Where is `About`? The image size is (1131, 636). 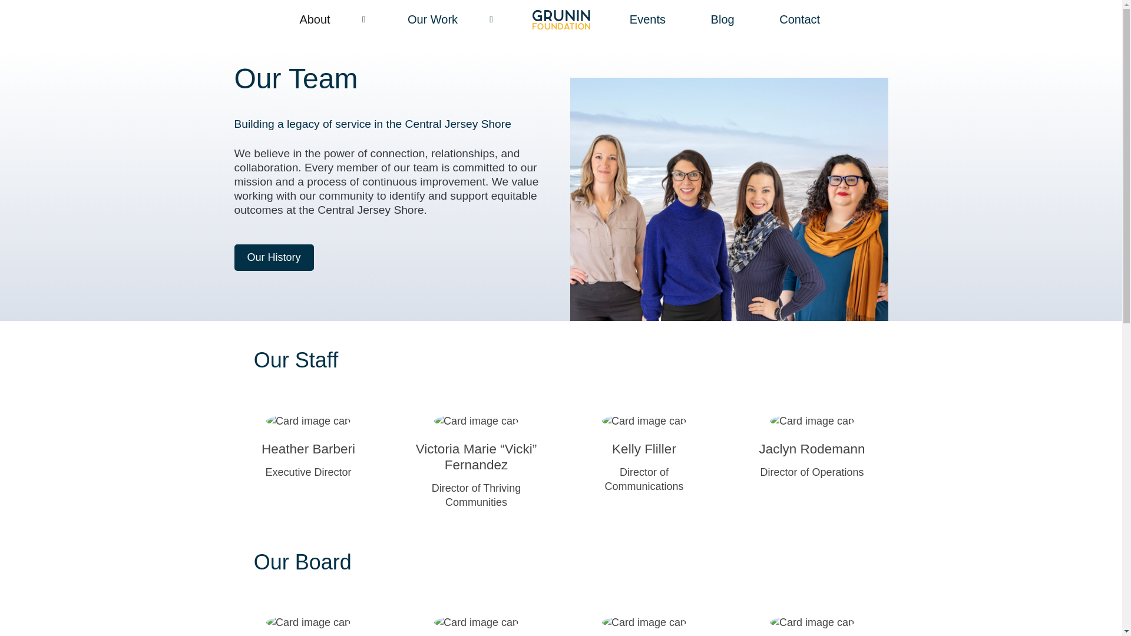 About is located at coordinates (333, 19).